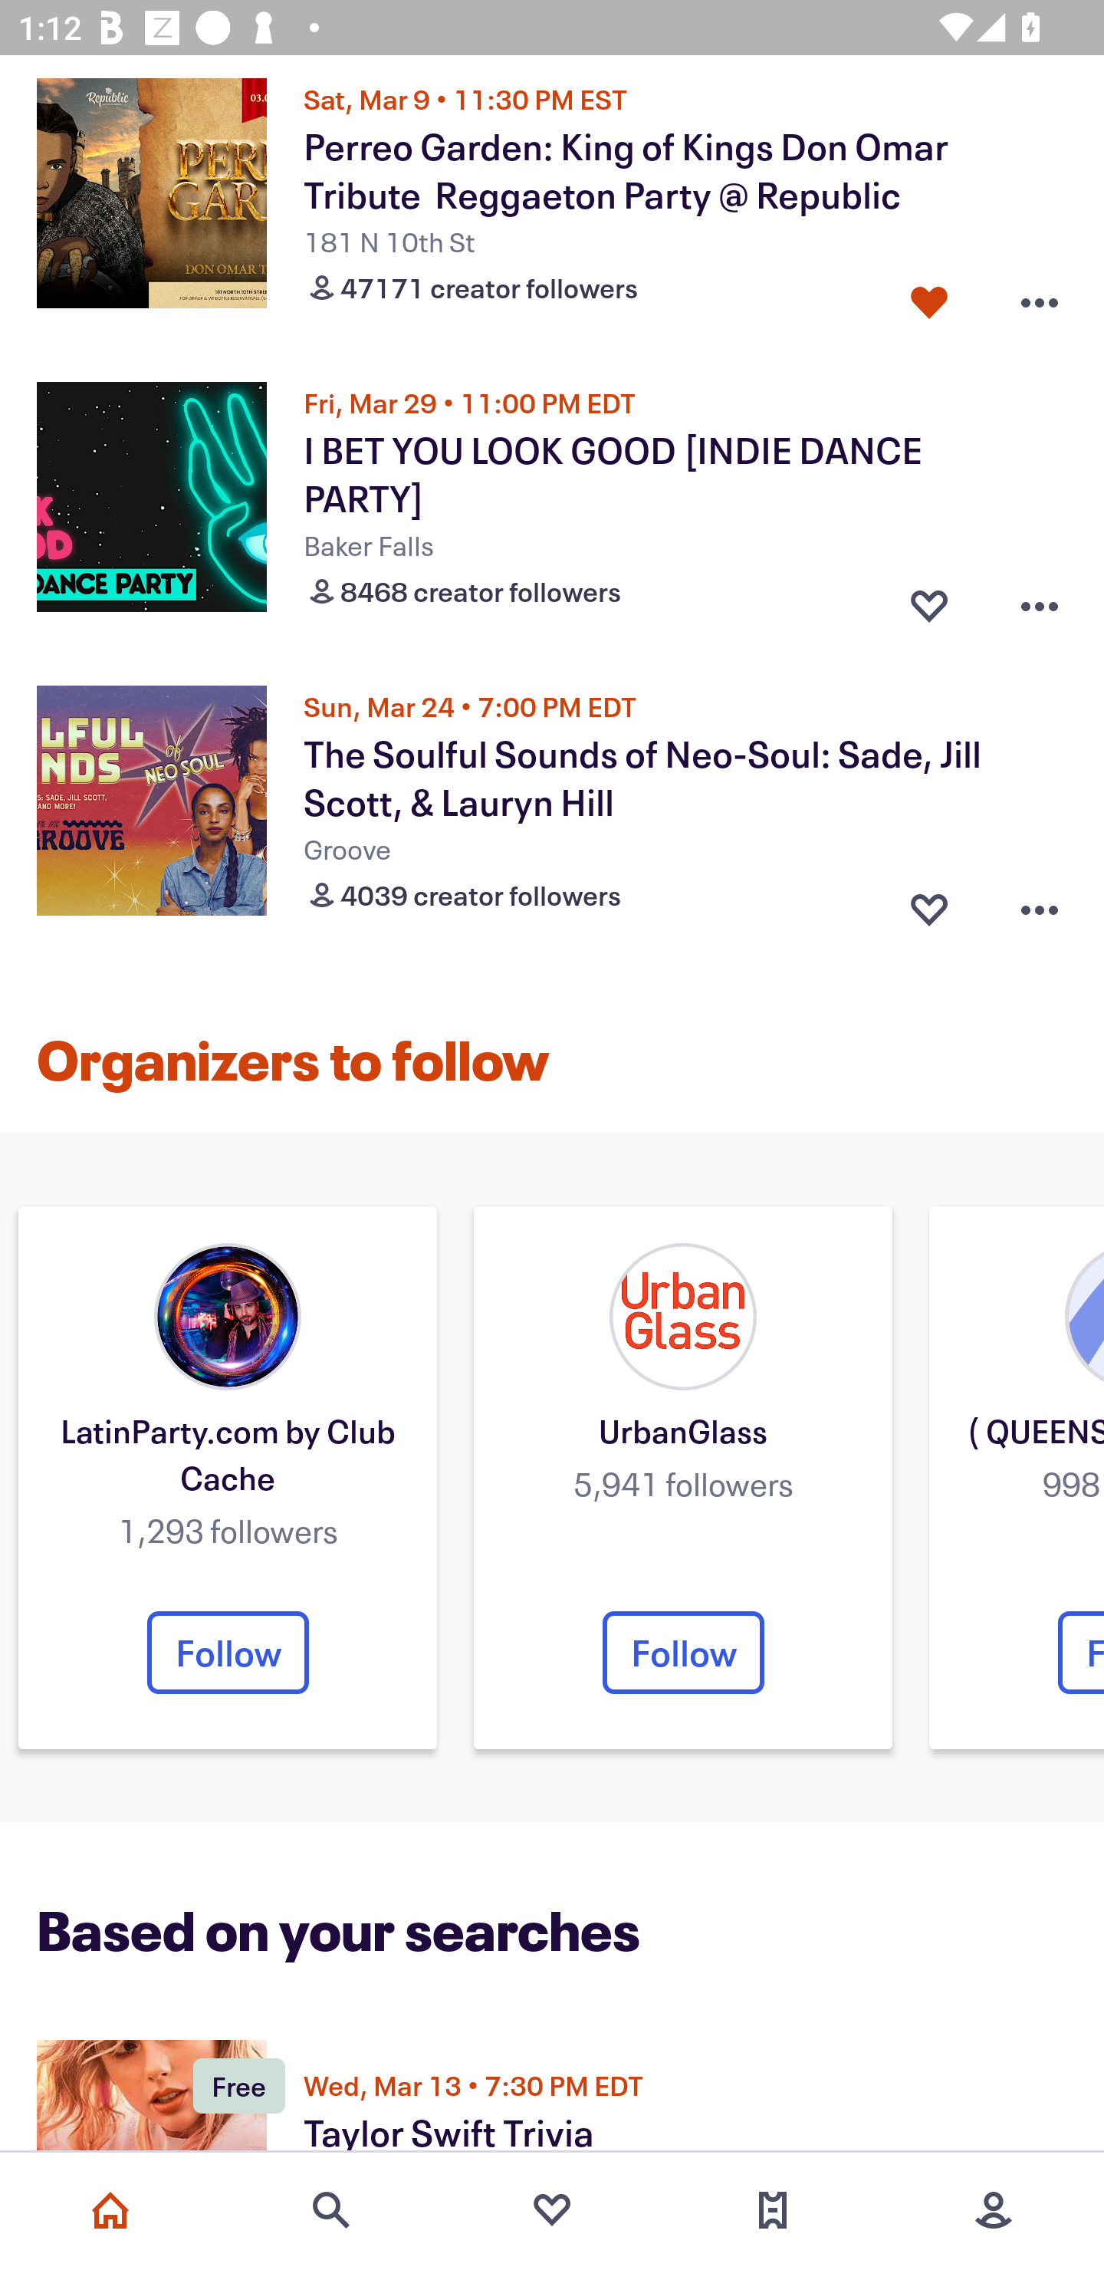  I want to click on Favorite button, so click(929, 296).